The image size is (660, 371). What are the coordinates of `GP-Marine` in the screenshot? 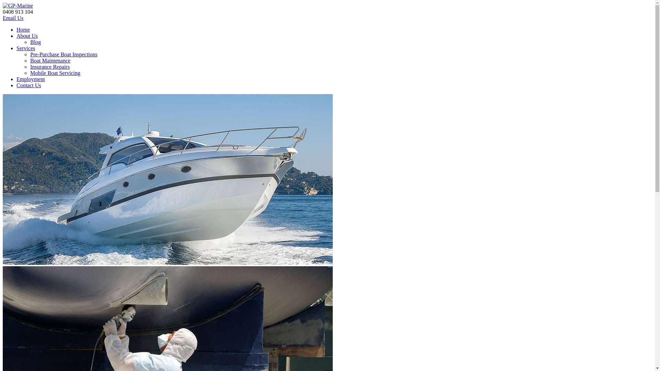 It's located at (18, 5).